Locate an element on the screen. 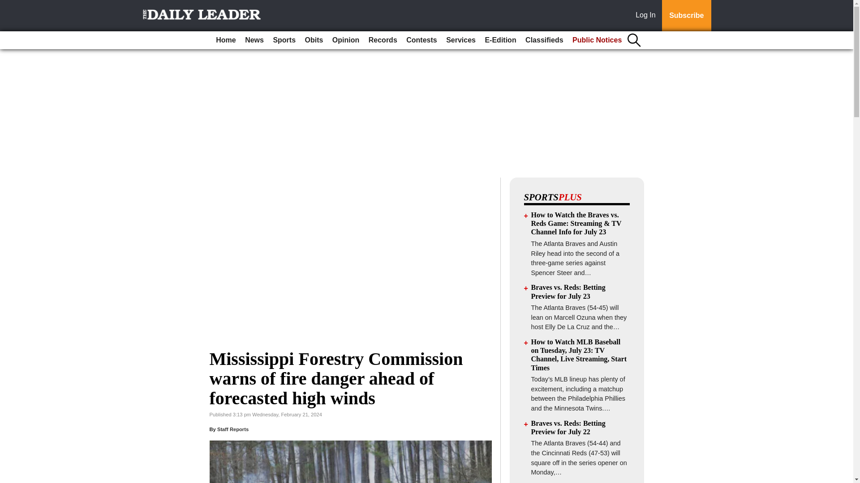 The width and height of the screenshot is (860, 483). Public Notices is located at coordinates (597, 40).